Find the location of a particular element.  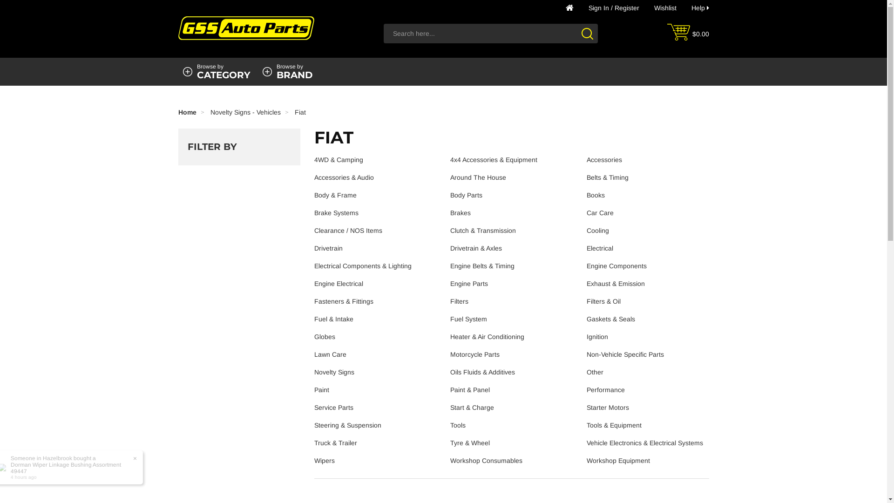

Car Care is located at coordinates (600, 213).